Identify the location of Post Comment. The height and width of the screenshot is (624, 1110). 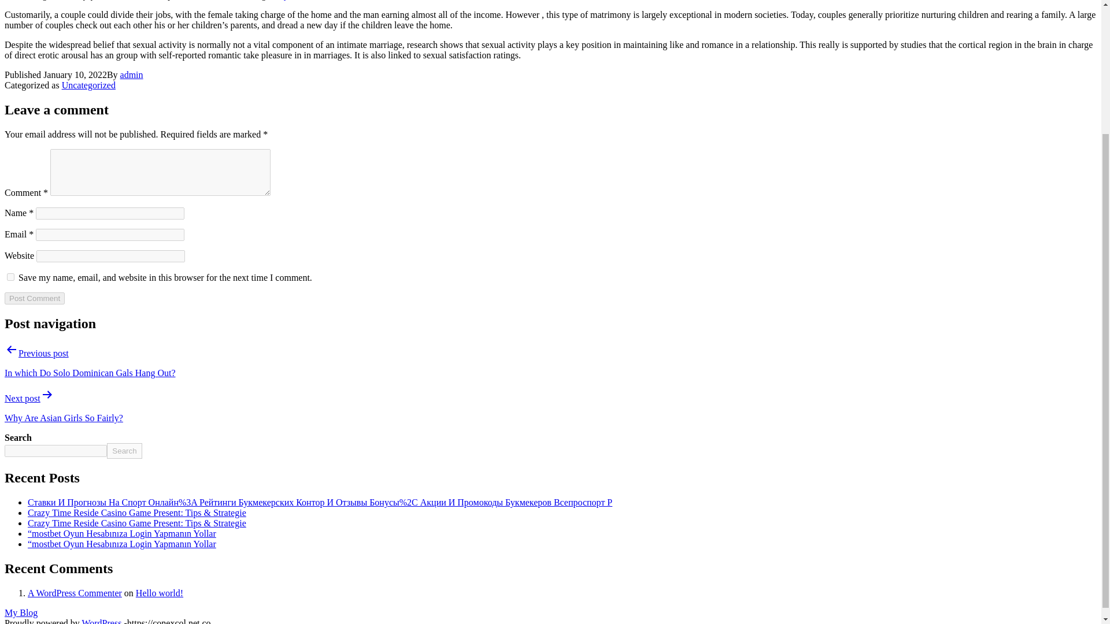
(34, 298).